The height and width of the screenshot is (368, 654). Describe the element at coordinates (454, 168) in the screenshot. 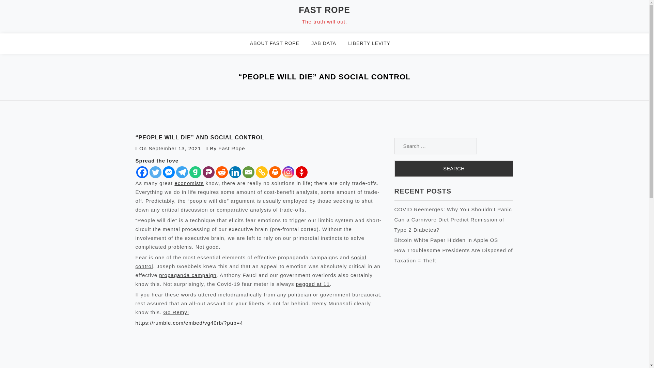

I see `Search` at that location.